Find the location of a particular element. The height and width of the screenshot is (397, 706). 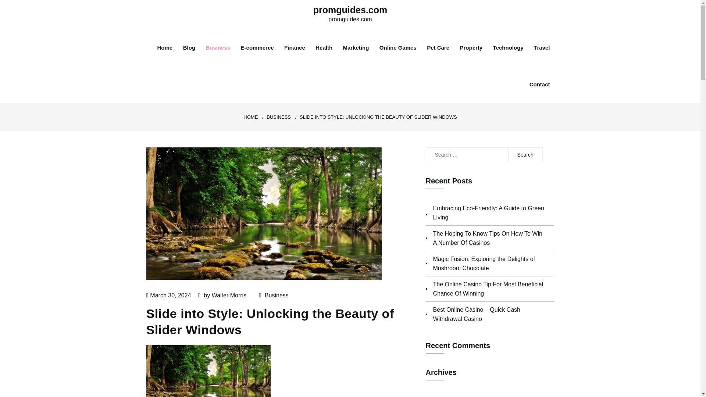

Search is located at coordinates (525, 154).